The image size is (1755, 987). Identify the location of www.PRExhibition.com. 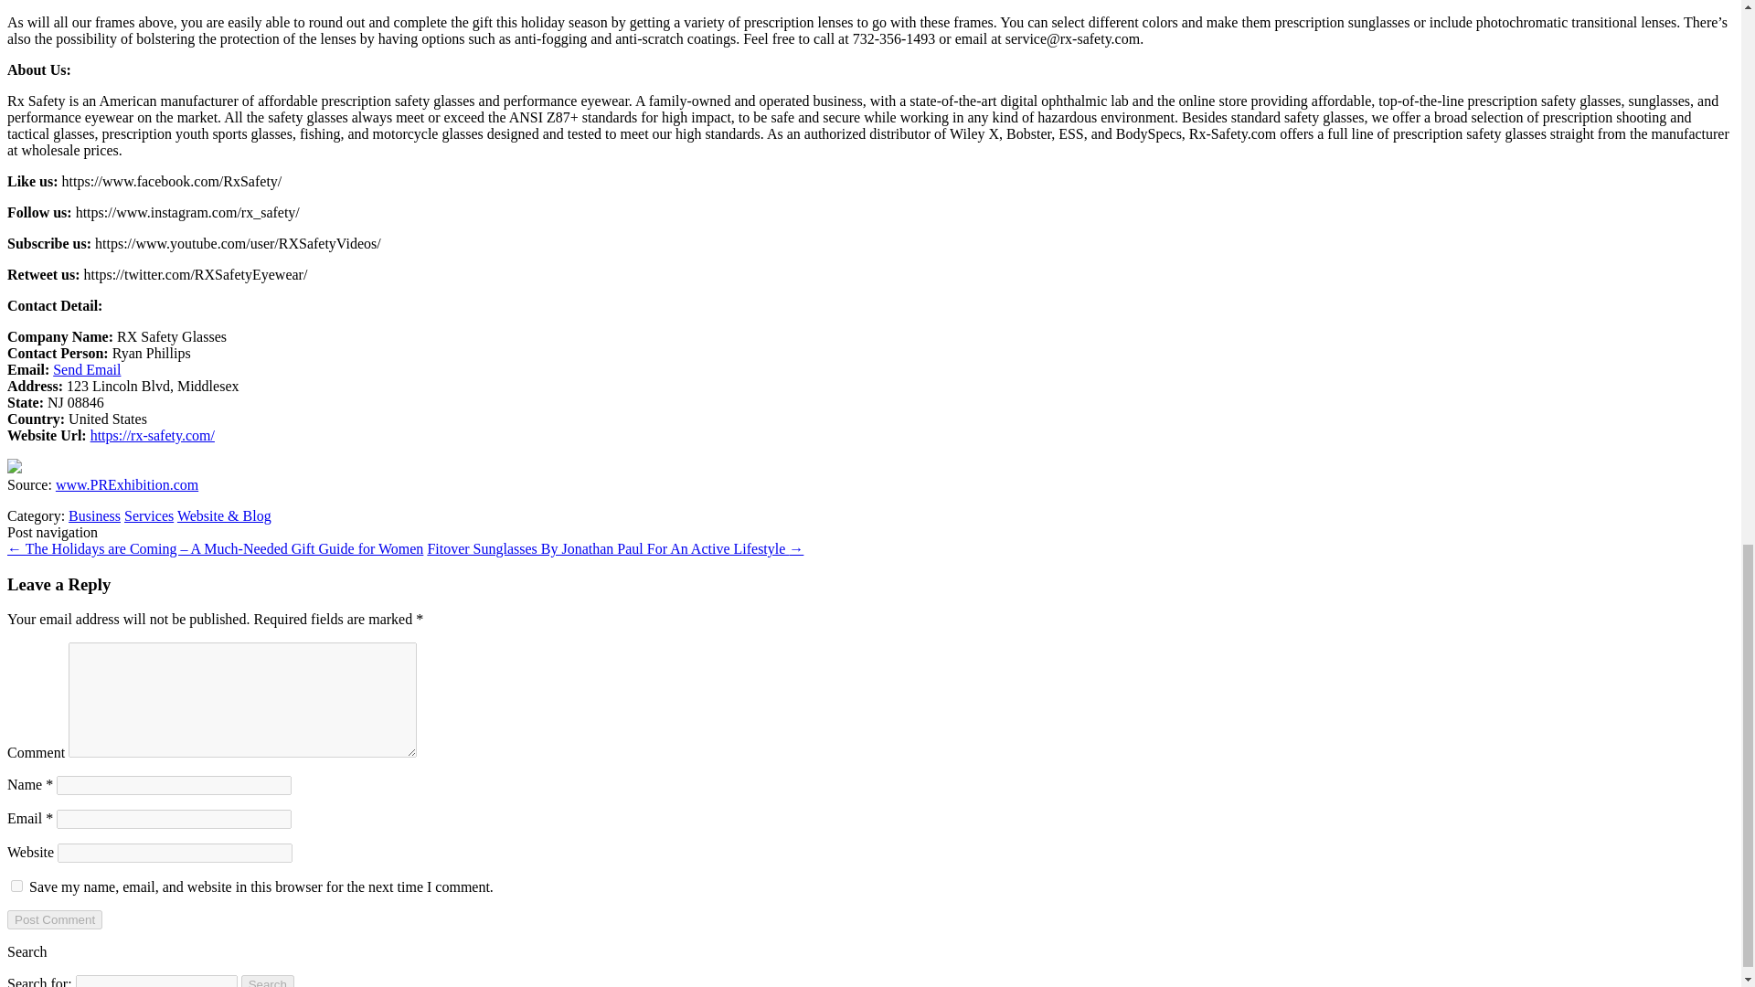
(126, 484).